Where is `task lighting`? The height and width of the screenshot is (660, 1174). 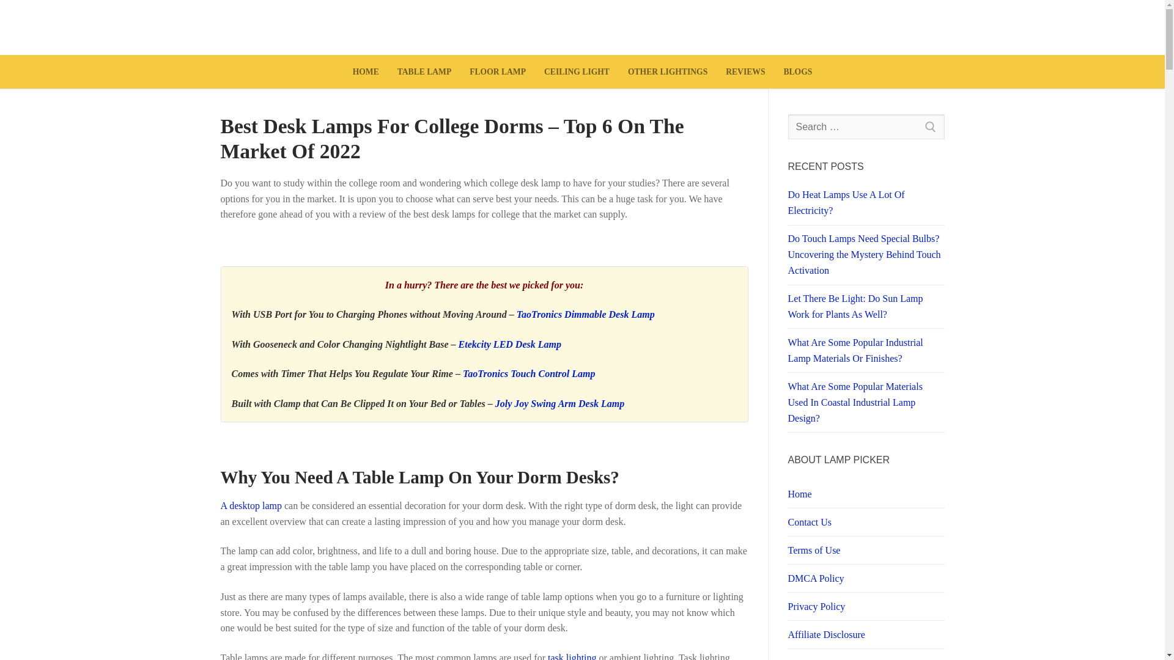
task lighting is located at coordinates (572, 656).